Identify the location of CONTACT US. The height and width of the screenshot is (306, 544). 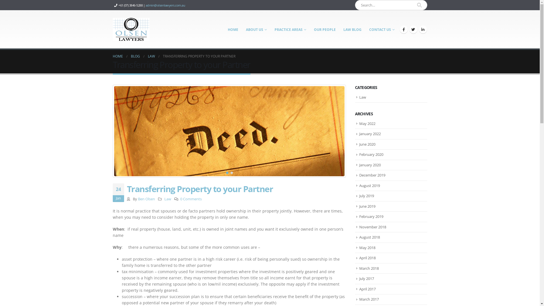
(382, 29).